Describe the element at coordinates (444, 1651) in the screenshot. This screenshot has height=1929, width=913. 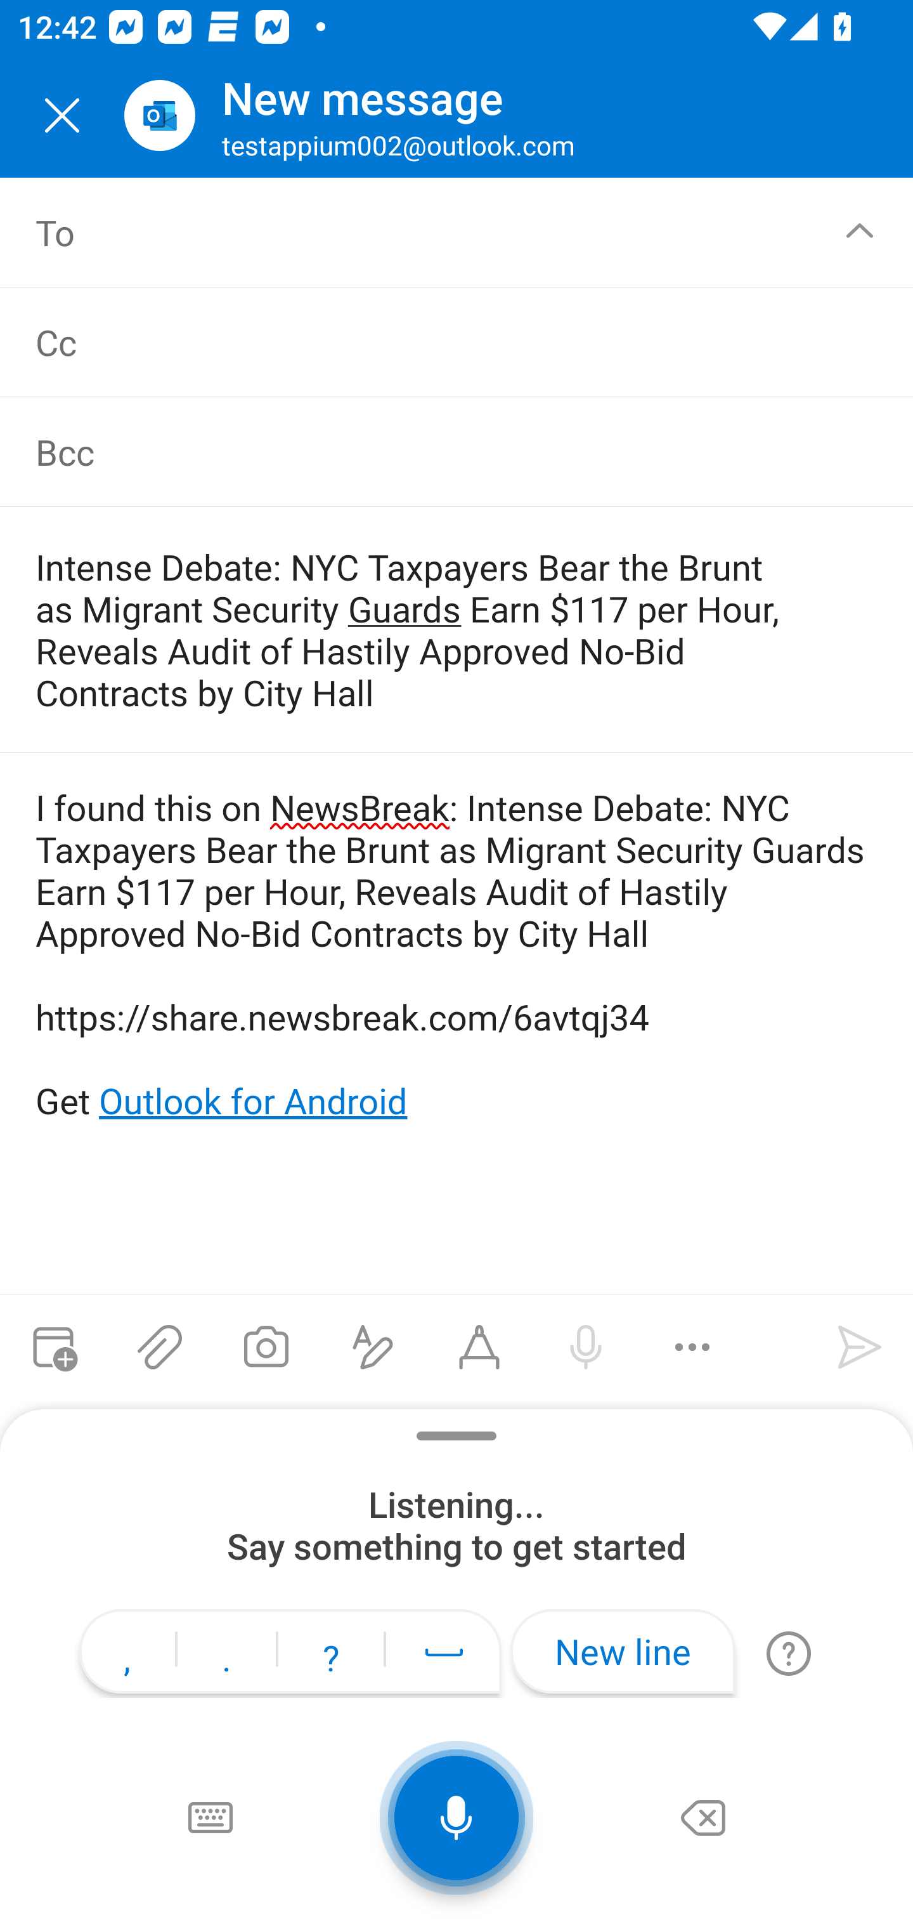
I see `  Insert Space button` at that location.